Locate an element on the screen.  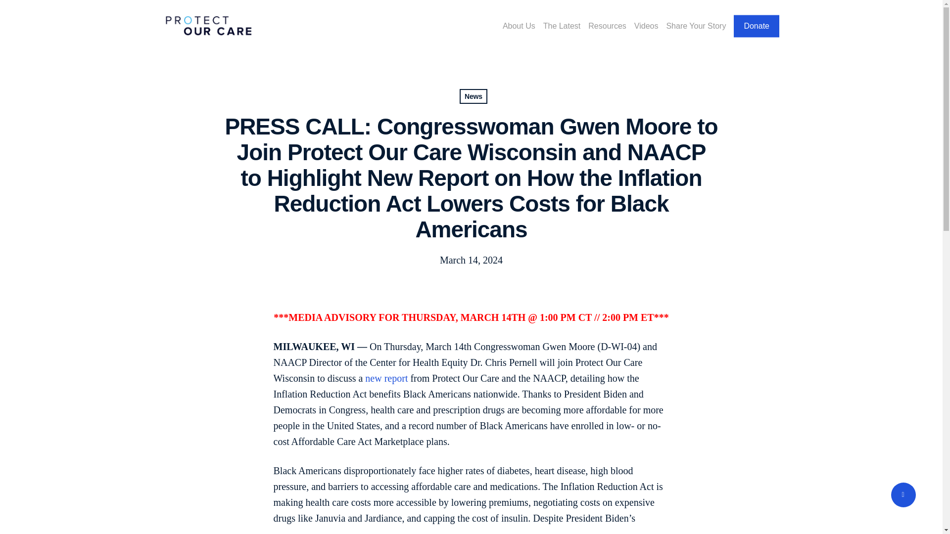
News is located at coordinates (473, 96).